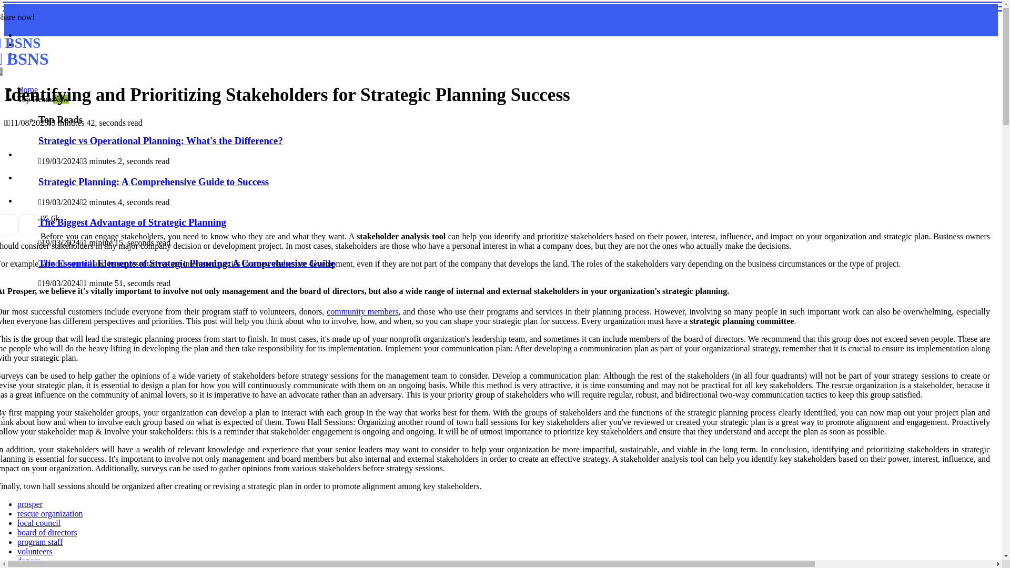 Image resolution: width=1010 pixels, height=568 pixels. I want to click on Strategic Planning: A Comprehensive Guide to Success, so click(49, 513).